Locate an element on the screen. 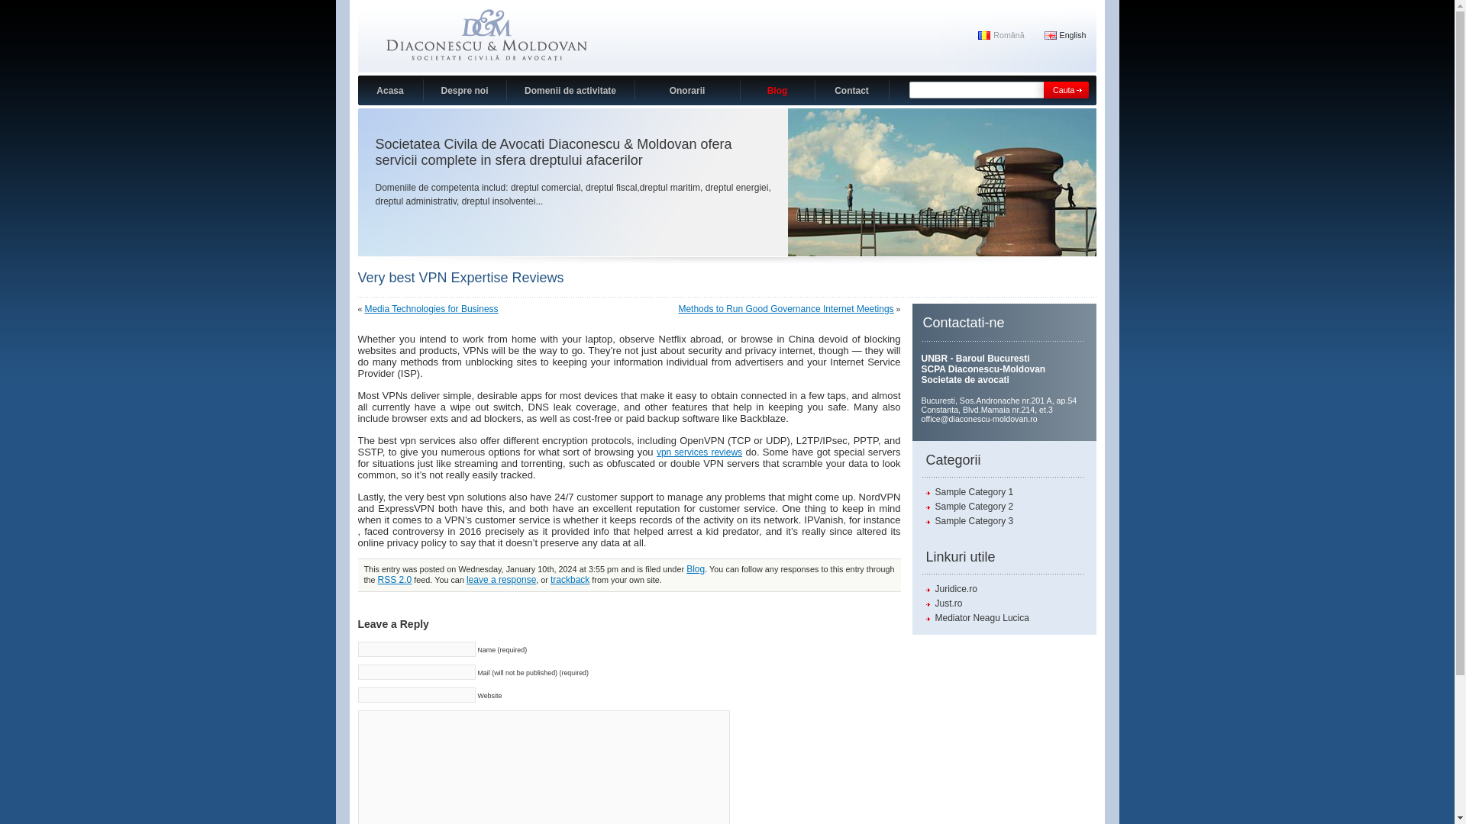 This screenshot has height=824, width=1466. Media Technologies for Business is located at coordinates (431, 308).